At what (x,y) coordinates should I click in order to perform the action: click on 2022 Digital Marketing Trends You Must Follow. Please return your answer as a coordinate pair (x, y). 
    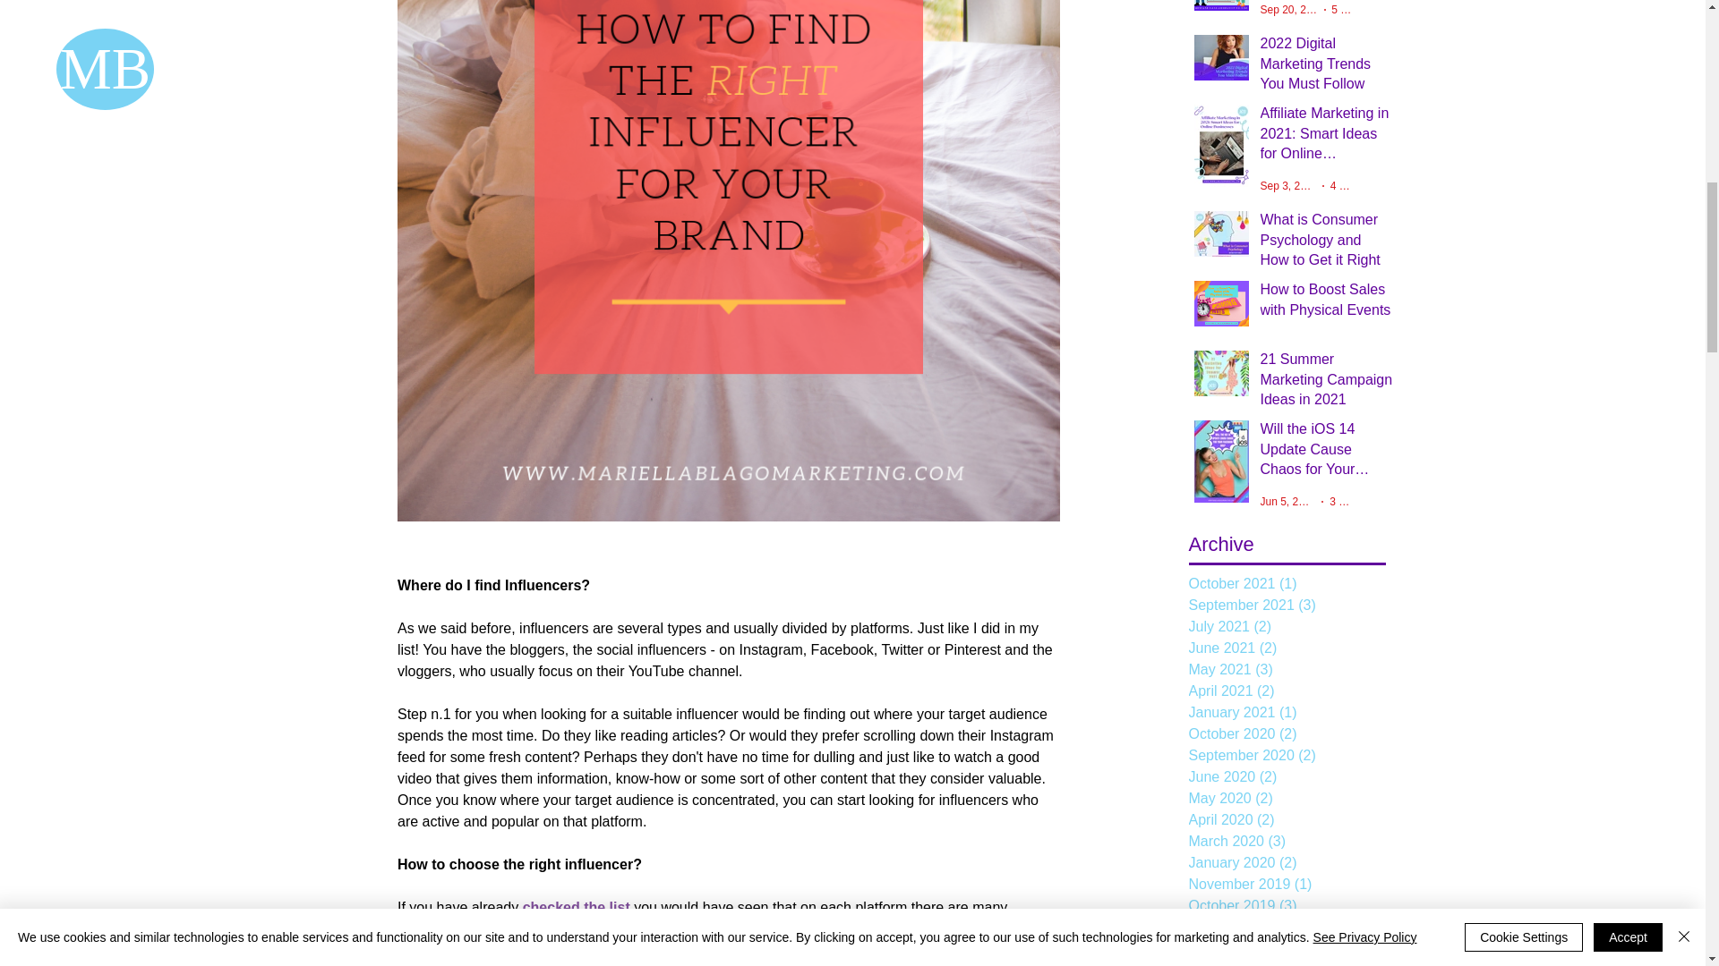
    Looking at the image, I should click on (1326, 67).